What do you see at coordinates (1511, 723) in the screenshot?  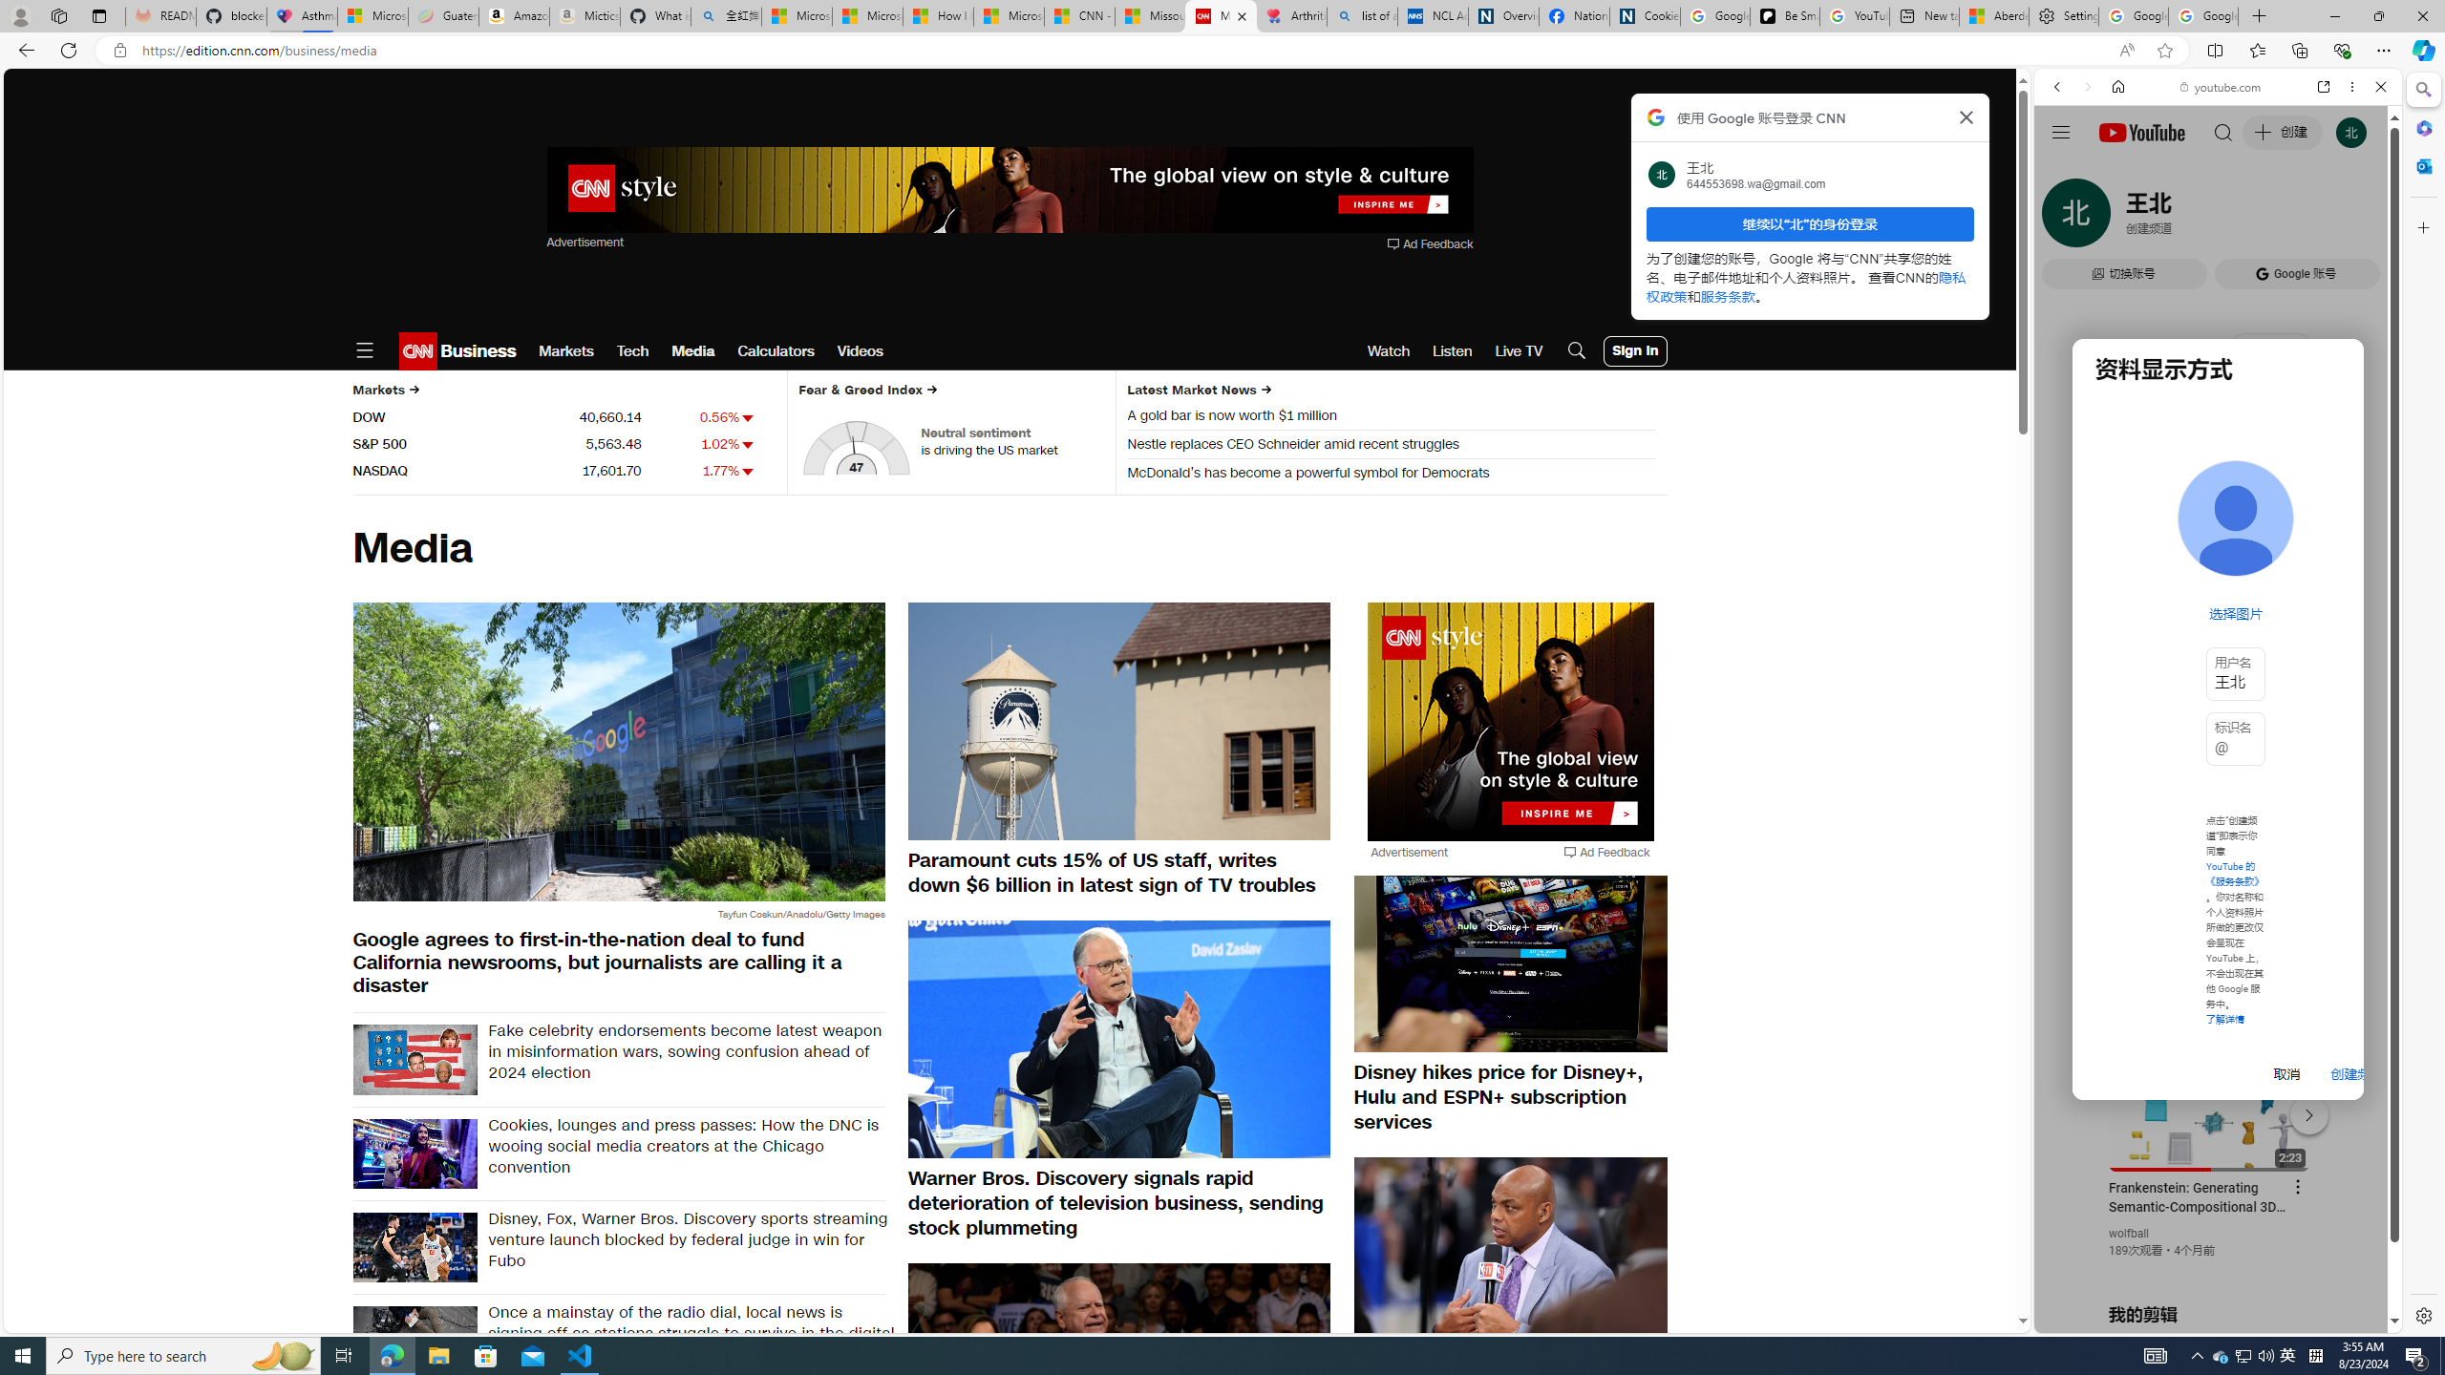 I see `AutomationID: aw0` at bounding box center [1511, 723].